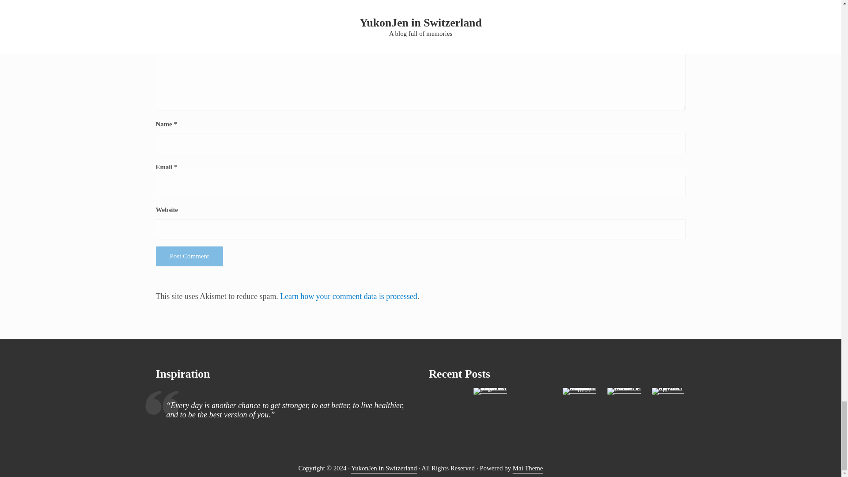 The width and height of the screenshot is (848, 477). I want to click on Post Comment, so click(189, 256).